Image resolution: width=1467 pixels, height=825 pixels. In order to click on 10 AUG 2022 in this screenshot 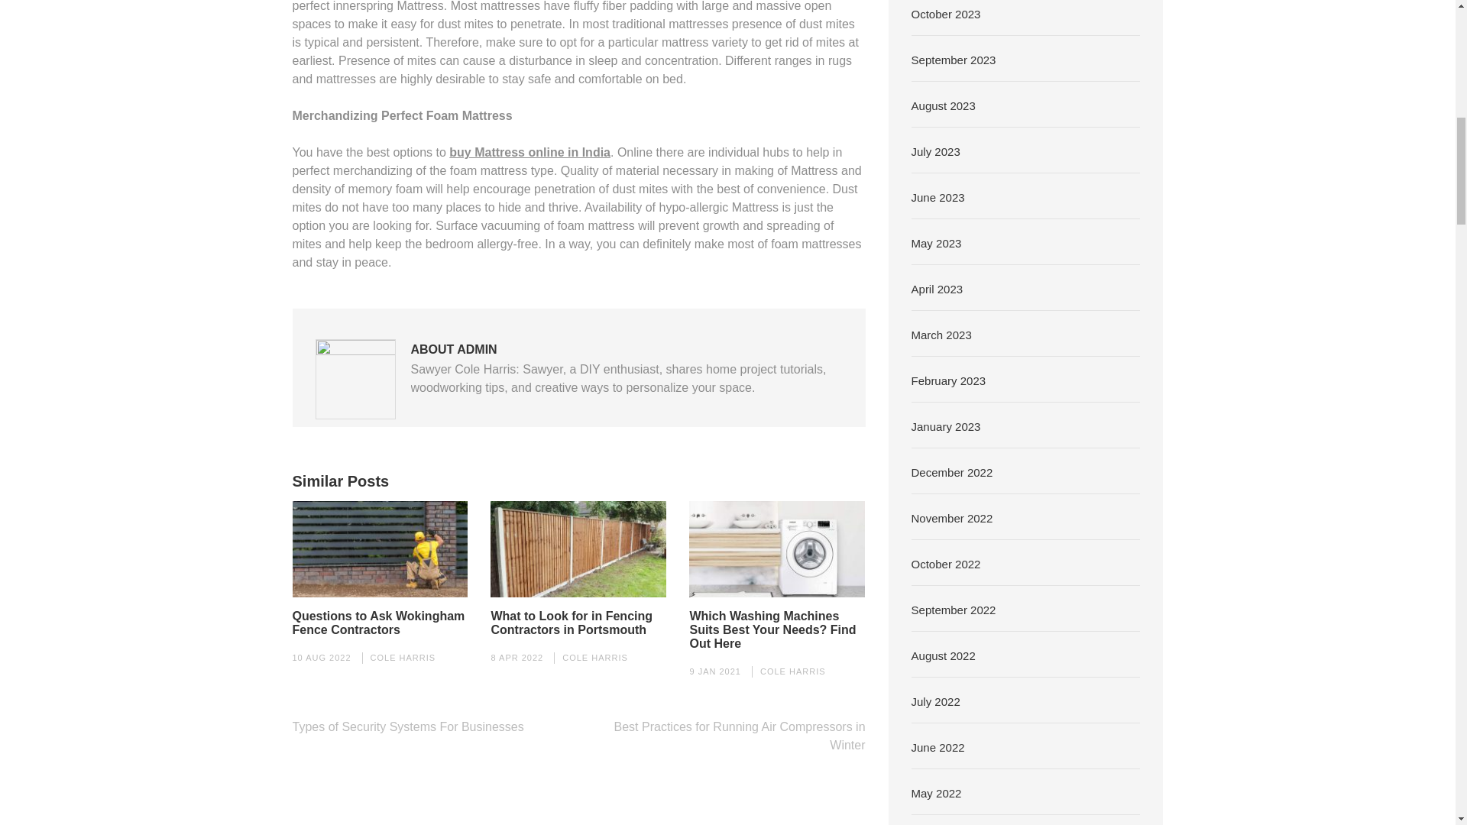, I will do `click(321, 658)`.